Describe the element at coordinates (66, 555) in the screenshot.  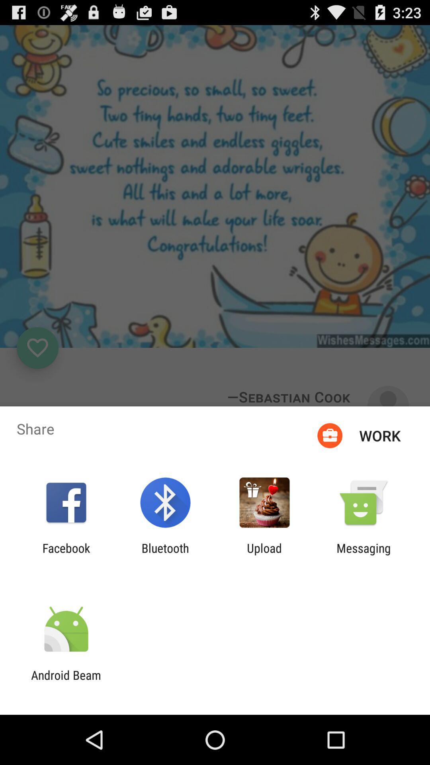
I see `scroll to the facebook` at that location.